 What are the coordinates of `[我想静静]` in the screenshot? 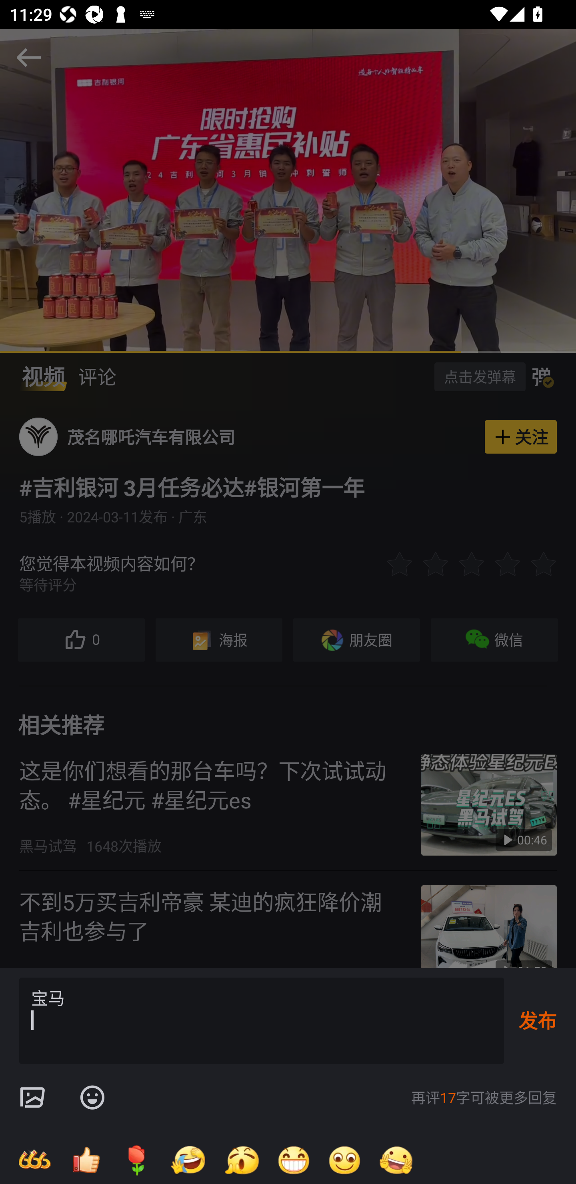 It's located at (188, 1160).